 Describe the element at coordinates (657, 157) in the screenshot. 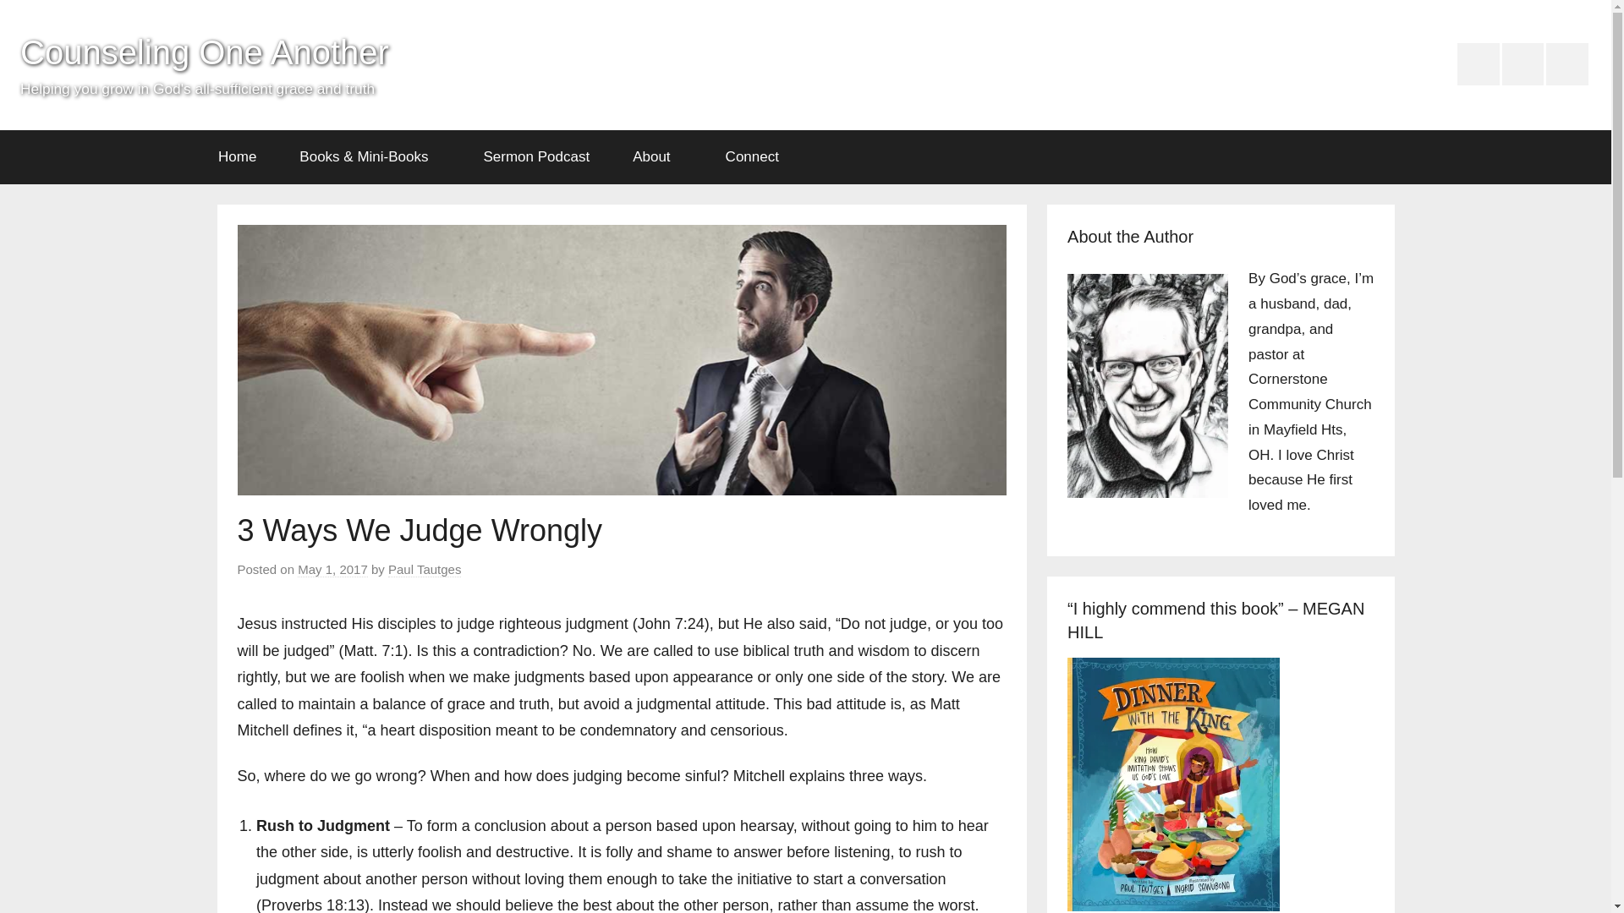

I see `About` at that location.